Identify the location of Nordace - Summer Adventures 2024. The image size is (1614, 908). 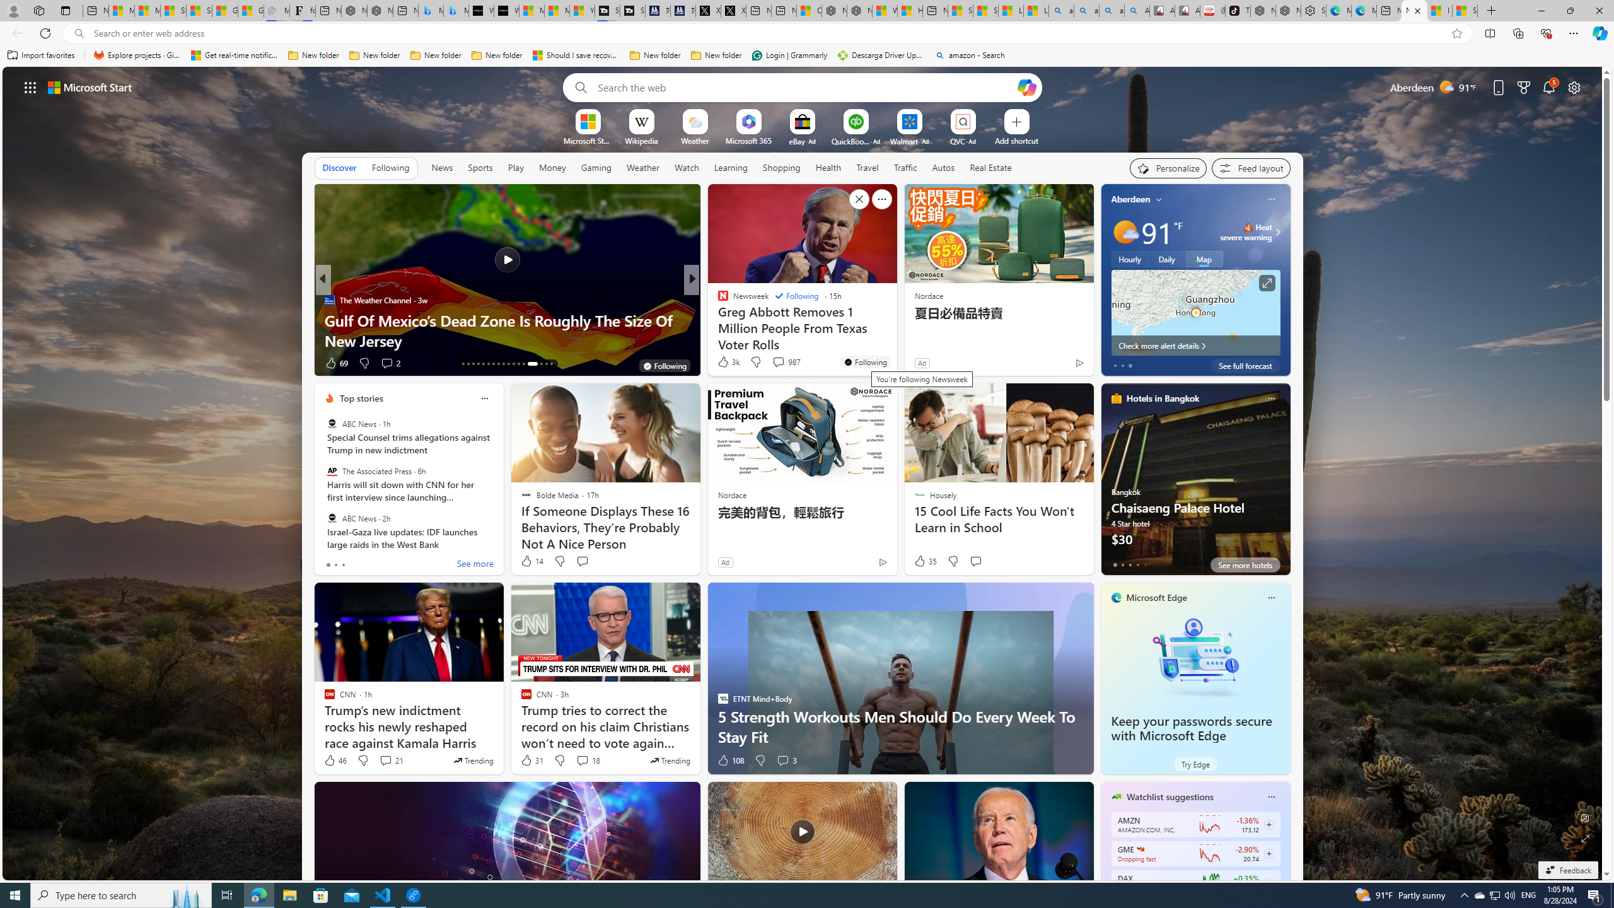
(859, 11).